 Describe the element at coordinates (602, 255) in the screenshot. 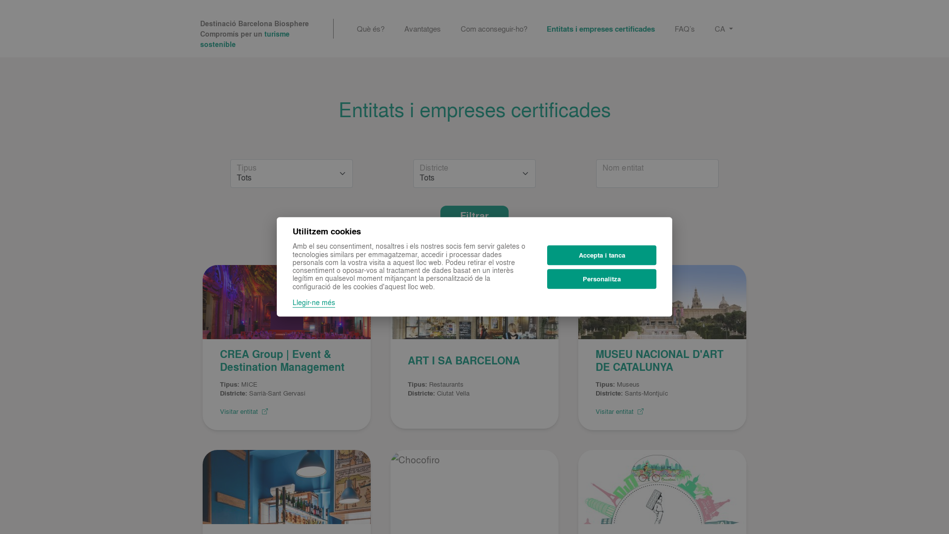

I see `Accepta i tanca` at that location.